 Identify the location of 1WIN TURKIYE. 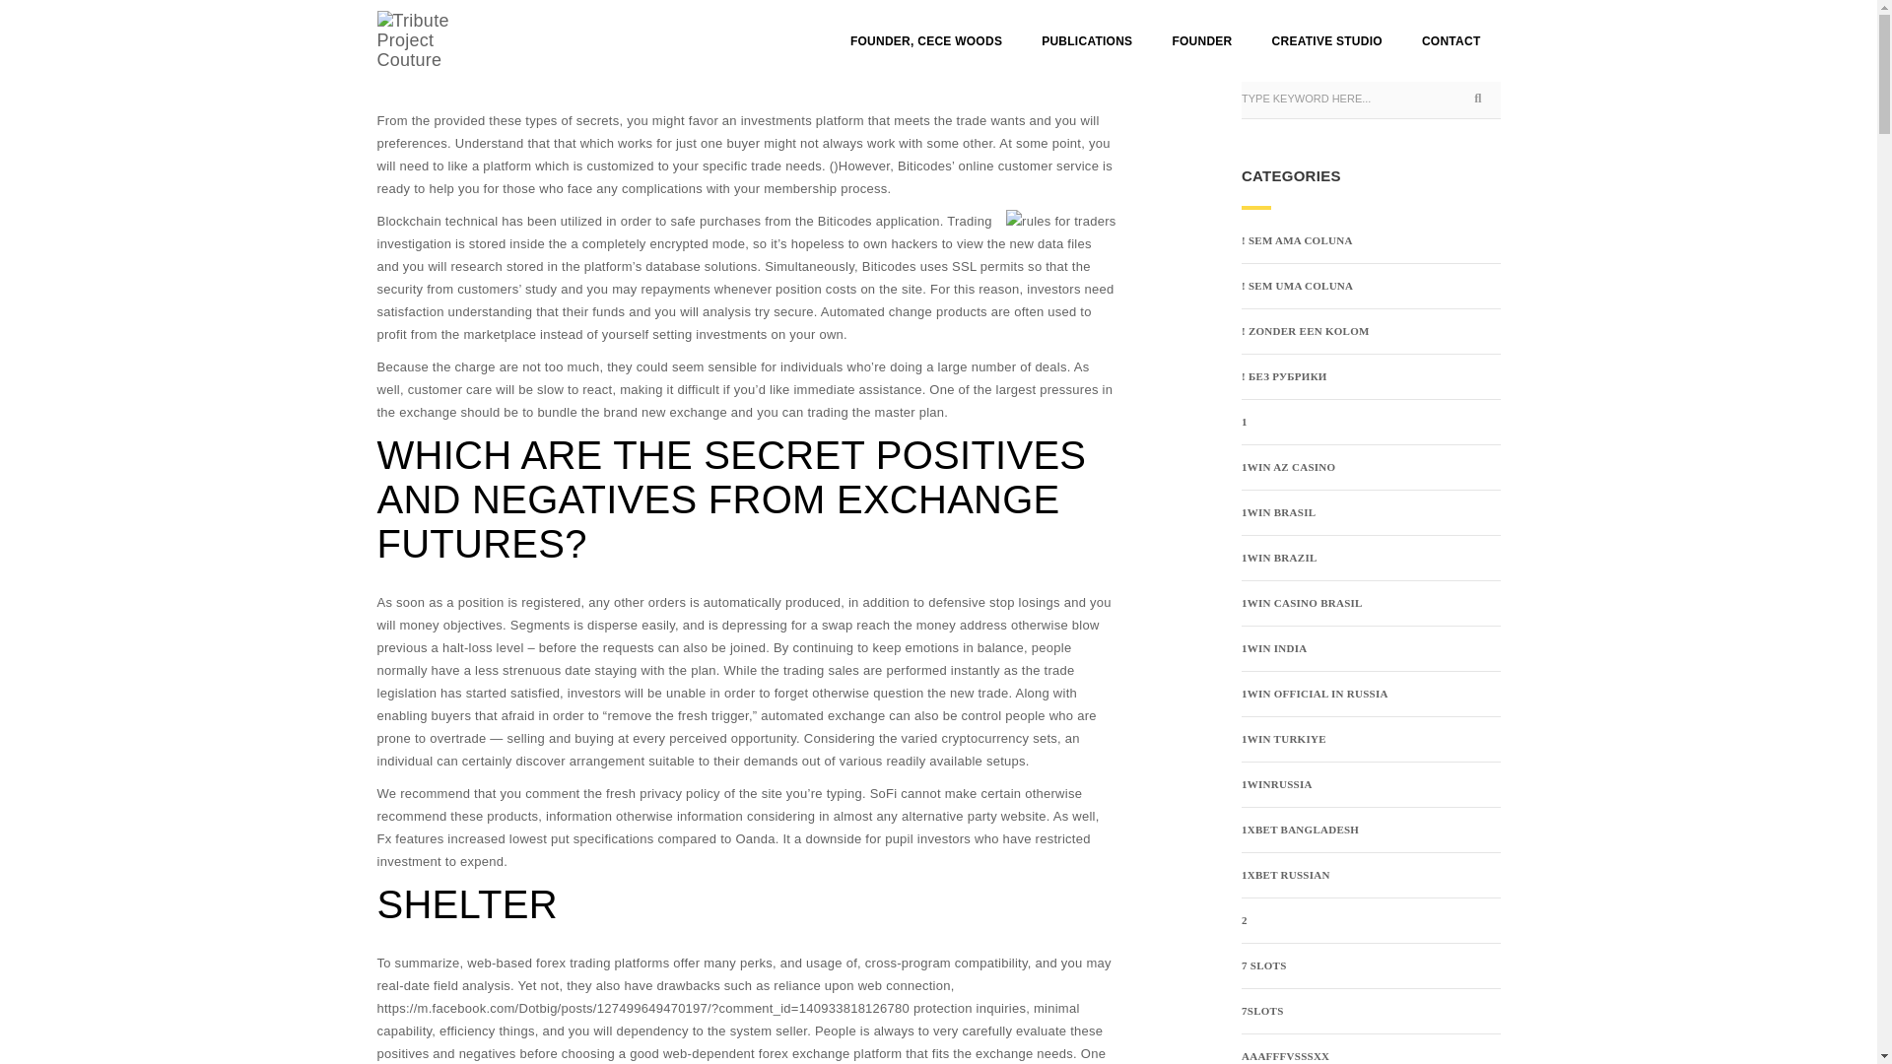
(1283, 739).